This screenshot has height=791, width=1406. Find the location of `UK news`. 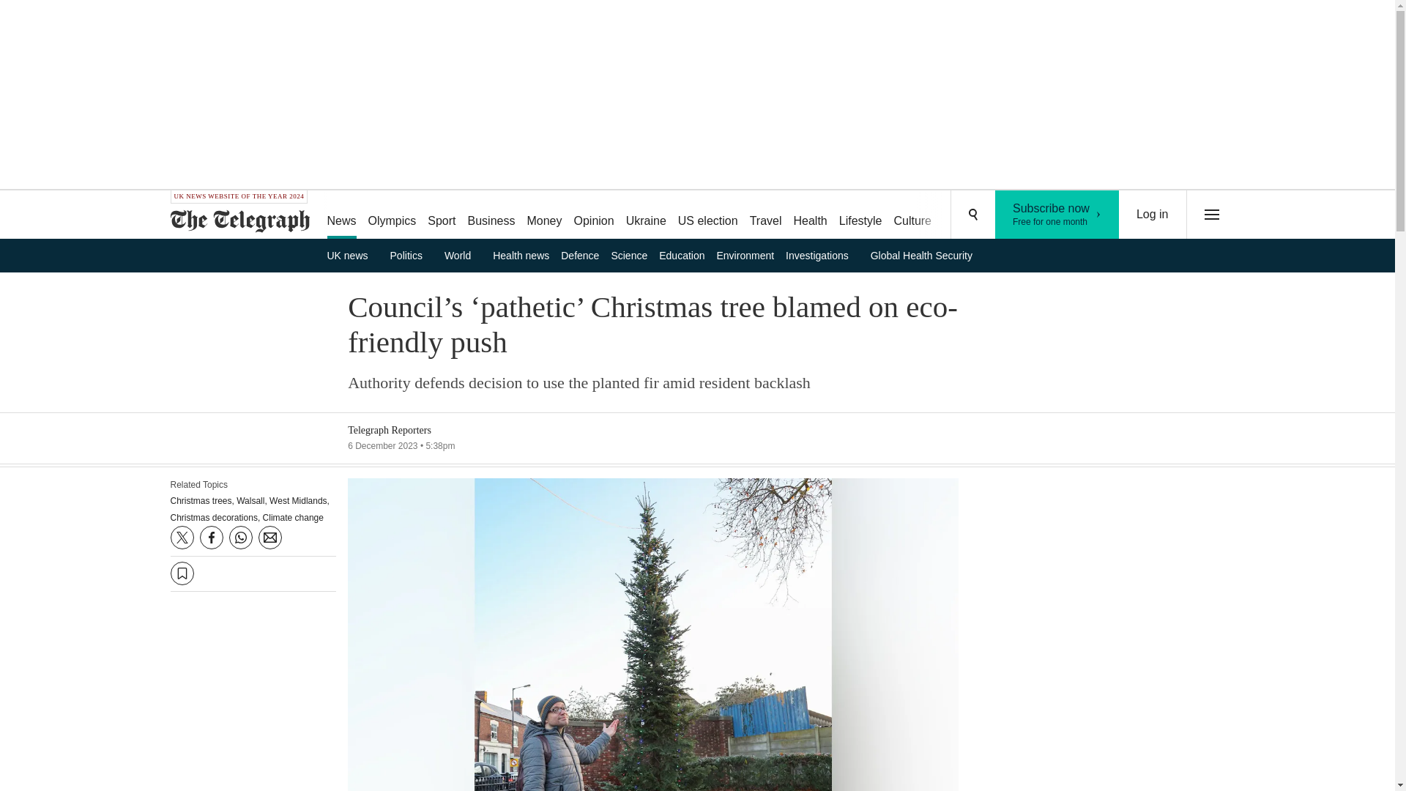

UK news is located at coordinates (1057, 215).